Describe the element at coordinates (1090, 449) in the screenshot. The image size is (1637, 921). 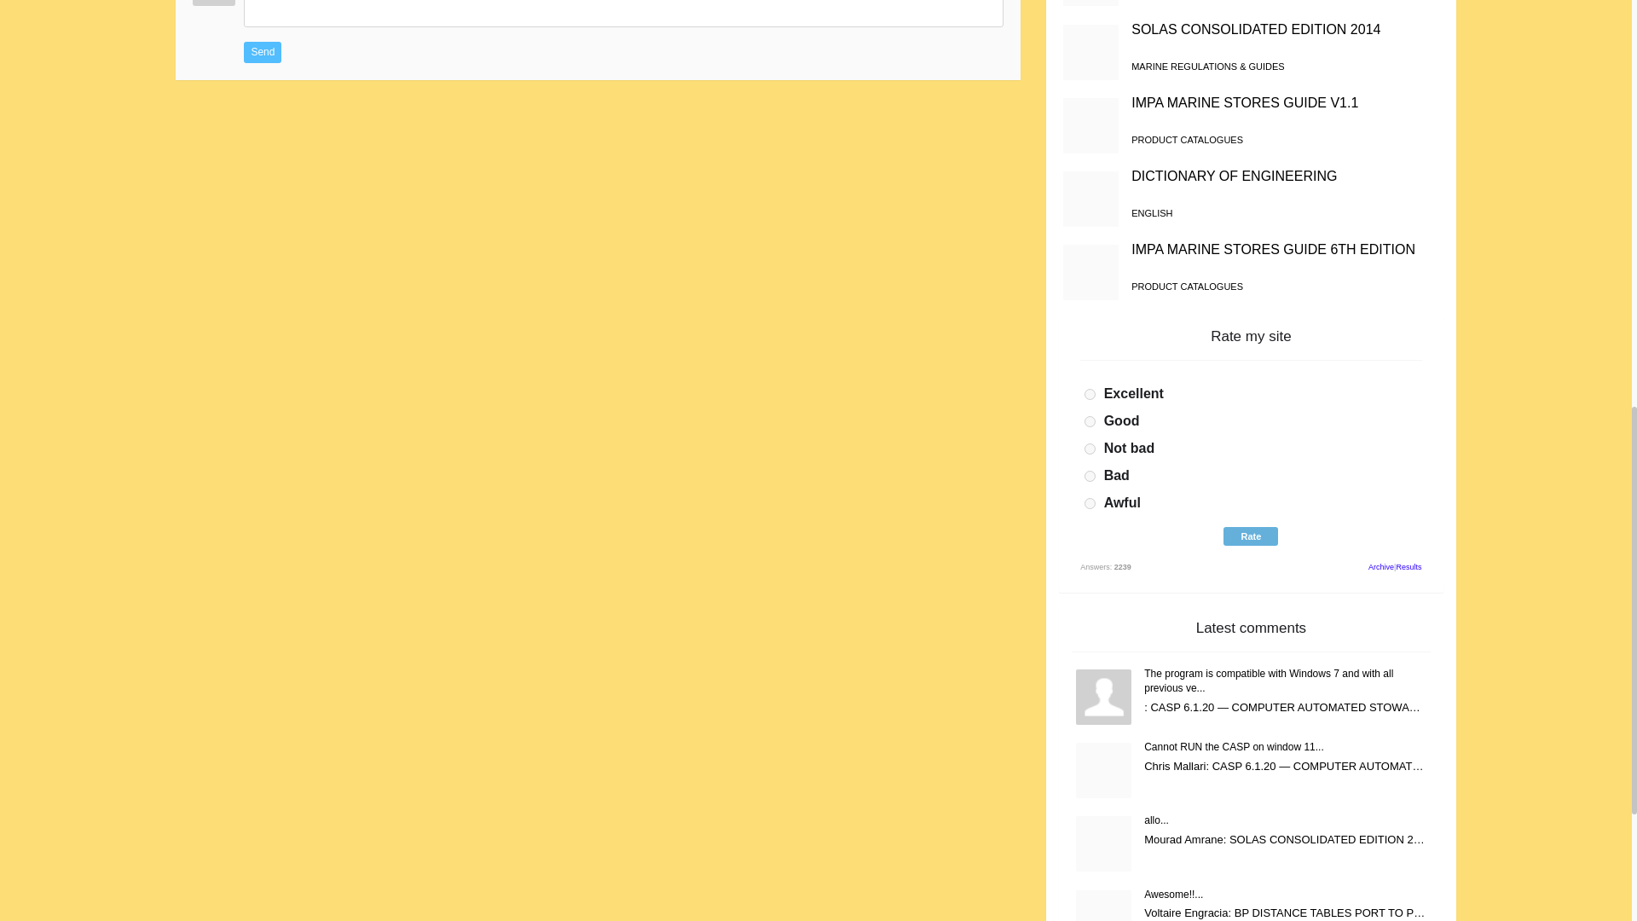
I see `3` at that location.